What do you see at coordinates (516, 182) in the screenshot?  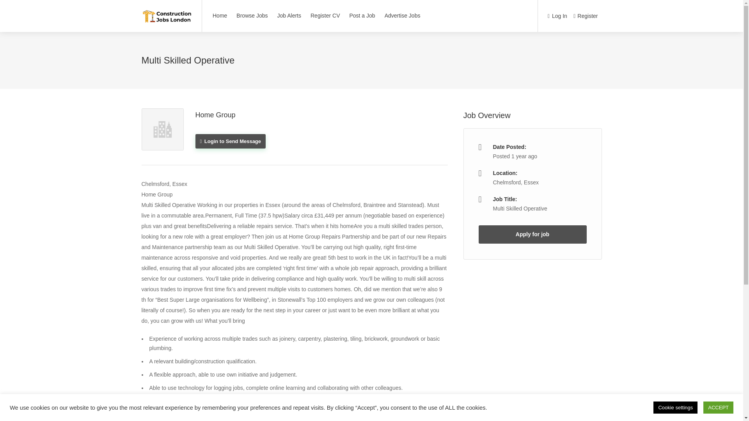 I see `Chelmsford, Essex` at bounding box center [516, 182].